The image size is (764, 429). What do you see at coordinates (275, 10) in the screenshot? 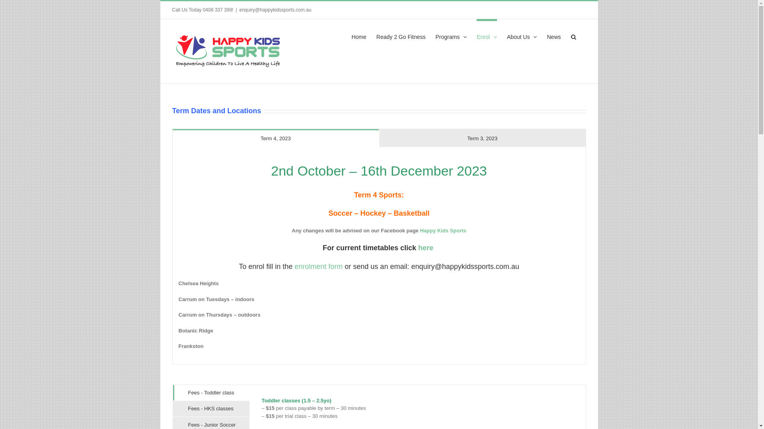
I see `enquiry@happykidssports.com.au` at bounding box center [275, 10].